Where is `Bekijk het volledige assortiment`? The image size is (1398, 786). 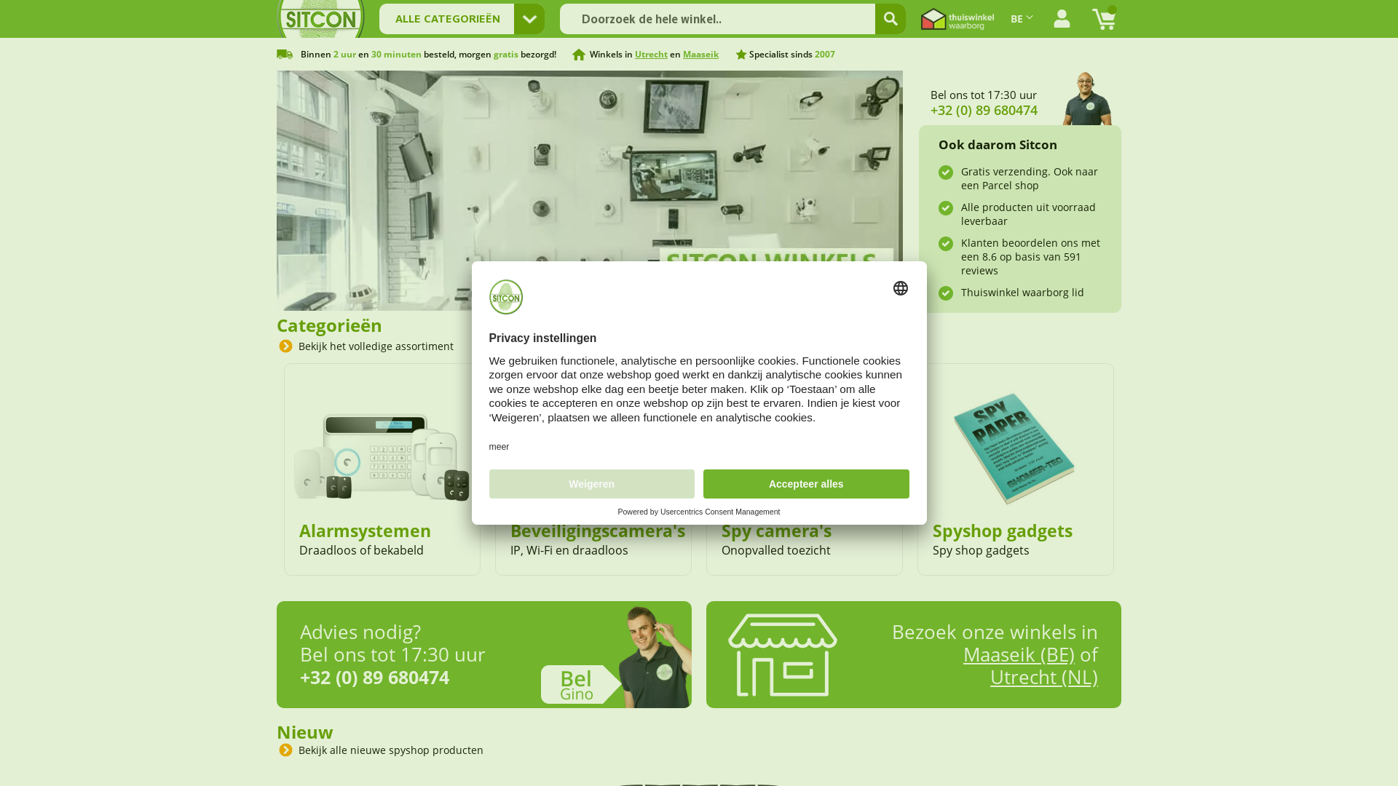 Bekijk het volledige assortiment is located at coordinates (374, 346).